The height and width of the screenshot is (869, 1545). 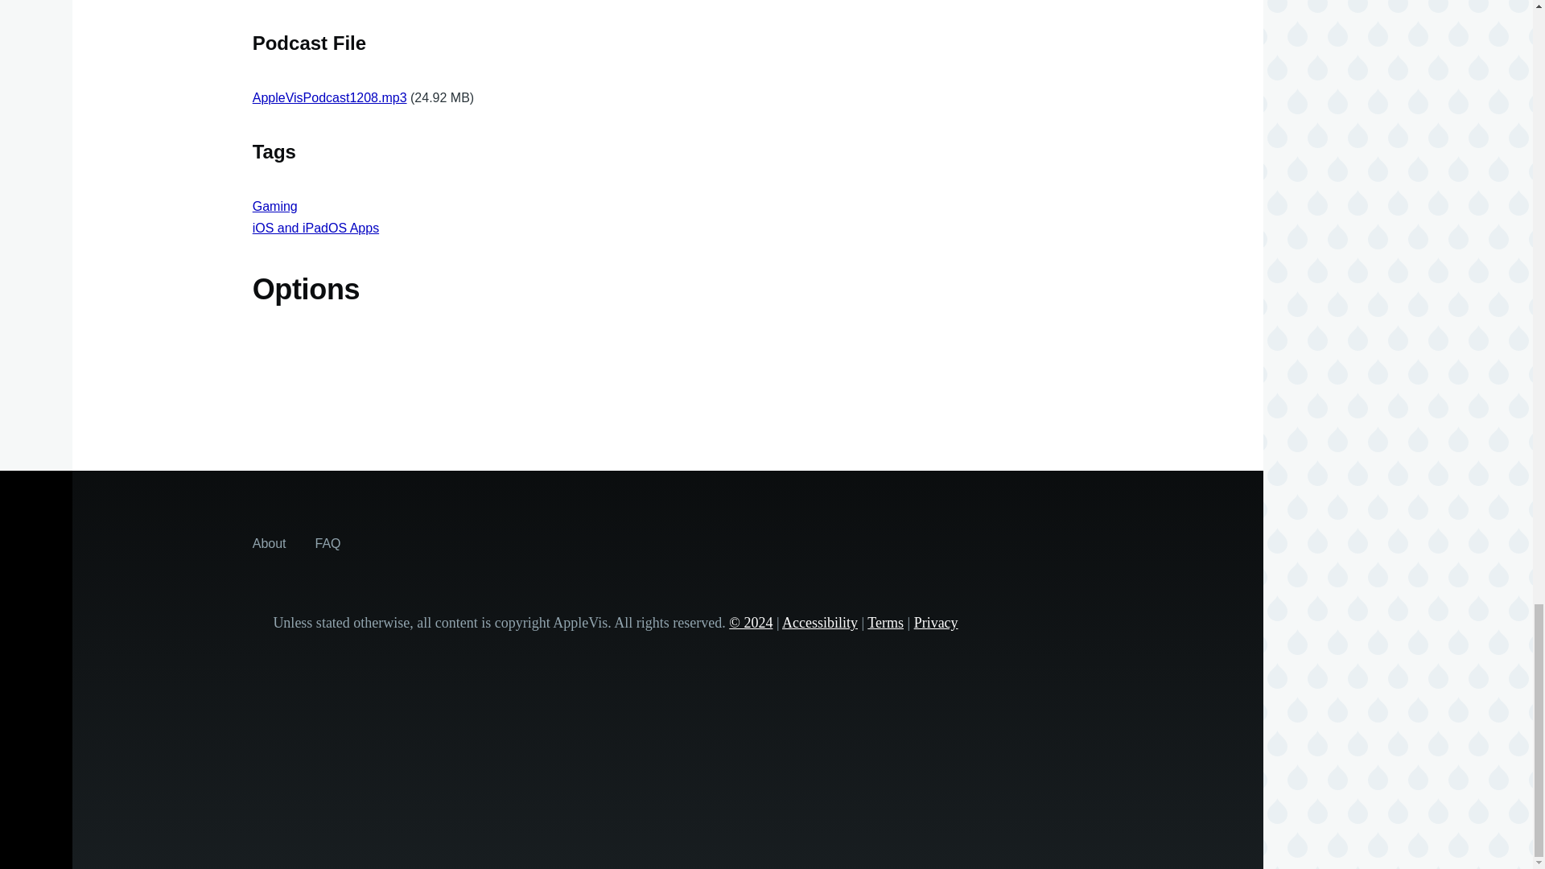 I want to click on Terms, so click(x=885, y=623).